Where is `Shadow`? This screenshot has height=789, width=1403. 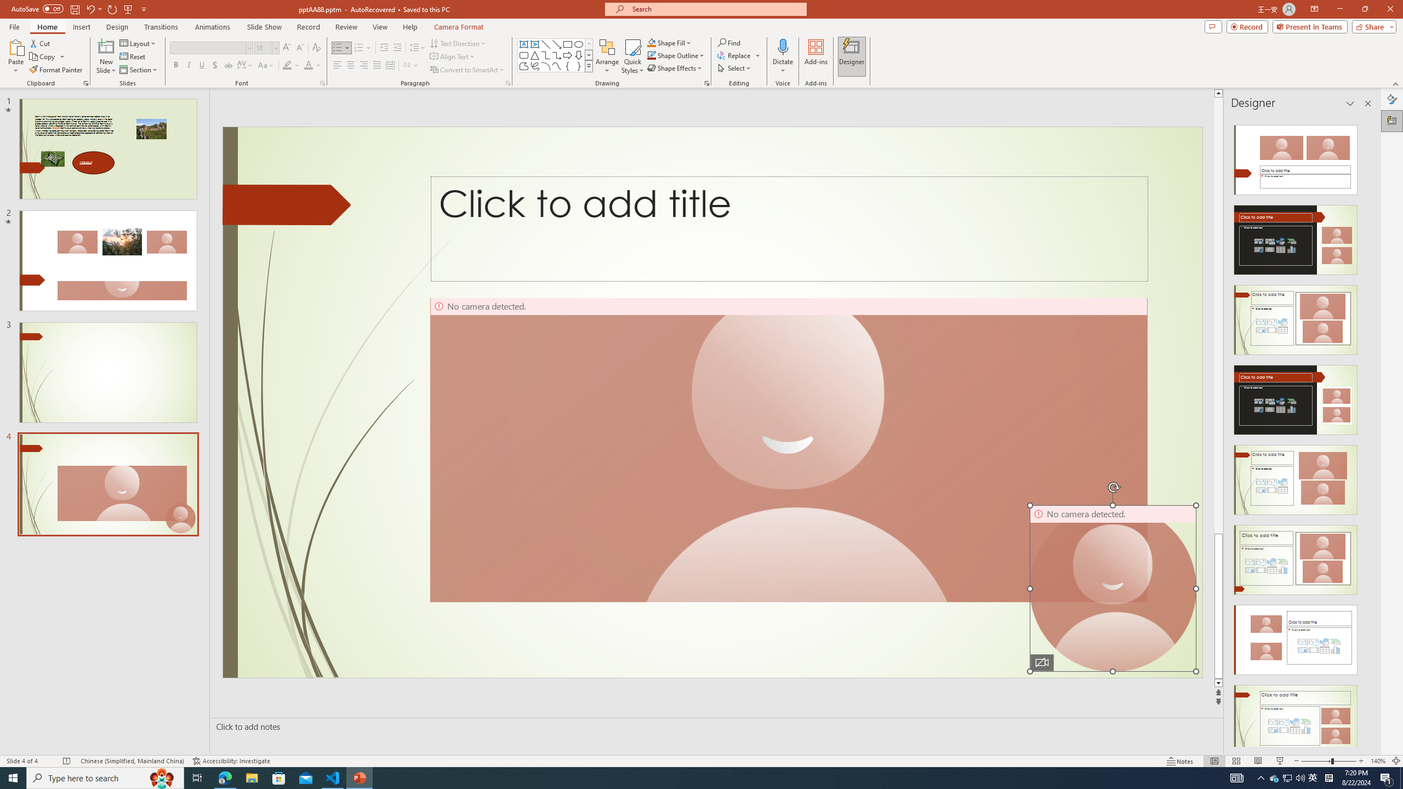 Shadow is located at coordinates (215, 66).